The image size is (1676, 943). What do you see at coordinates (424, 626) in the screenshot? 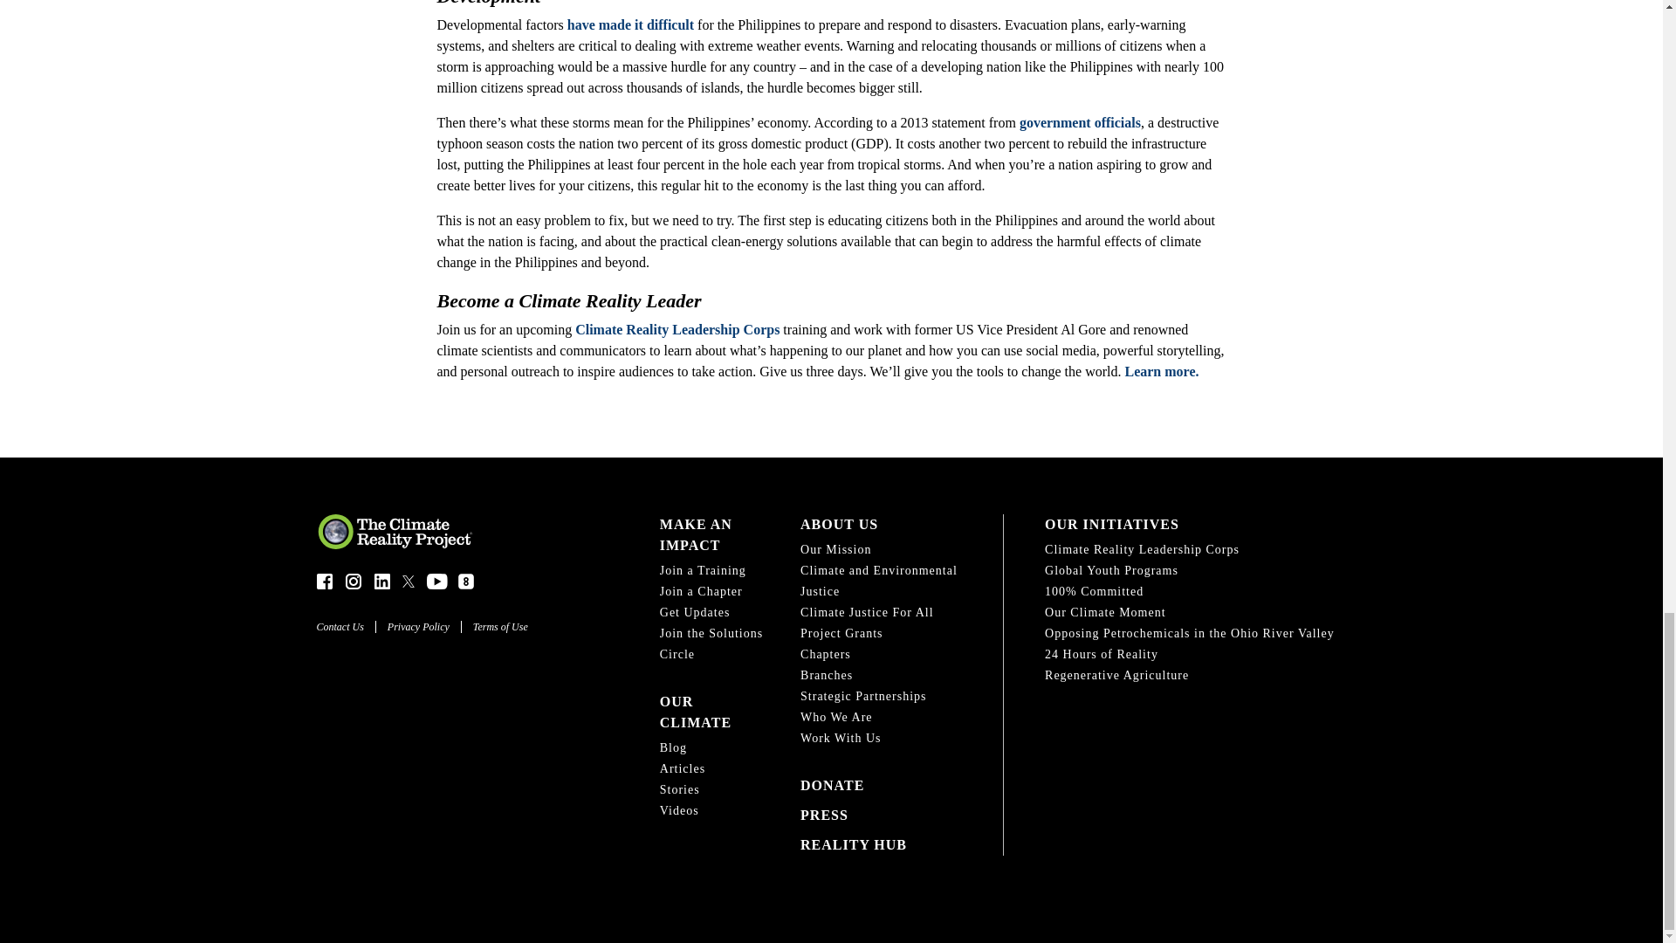
I see `Privacy Policy` at bounding box center [424, 626].